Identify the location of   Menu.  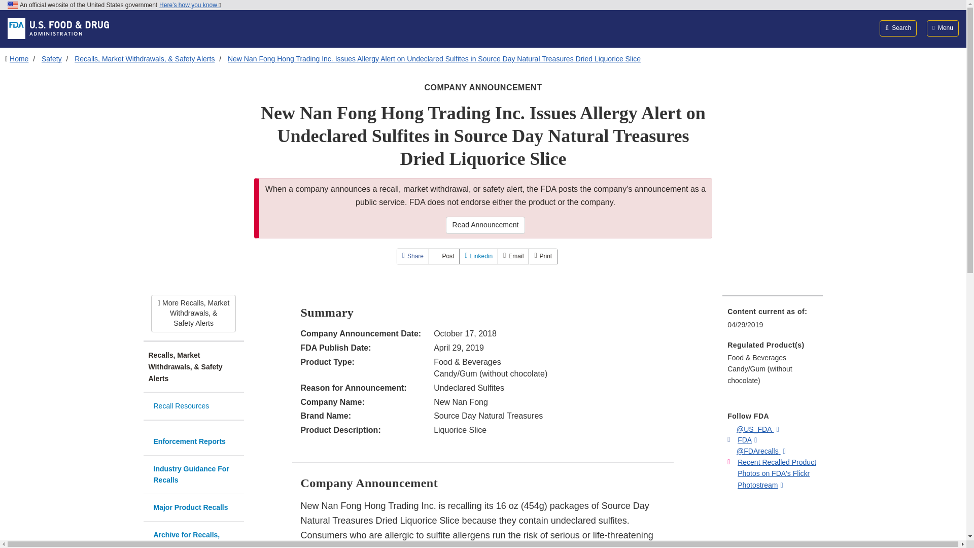
(943, 28).